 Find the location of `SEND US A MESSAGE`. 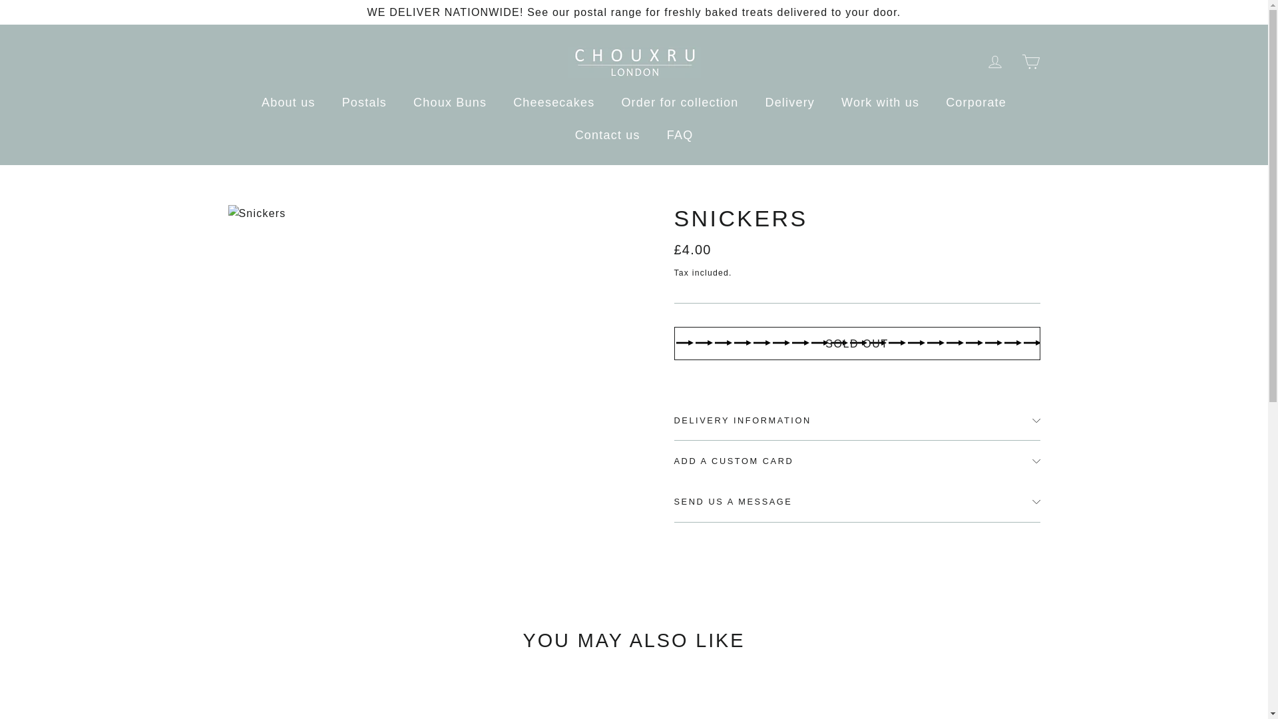

SEND US A MESSAGE is located at coordinates (856, 501).